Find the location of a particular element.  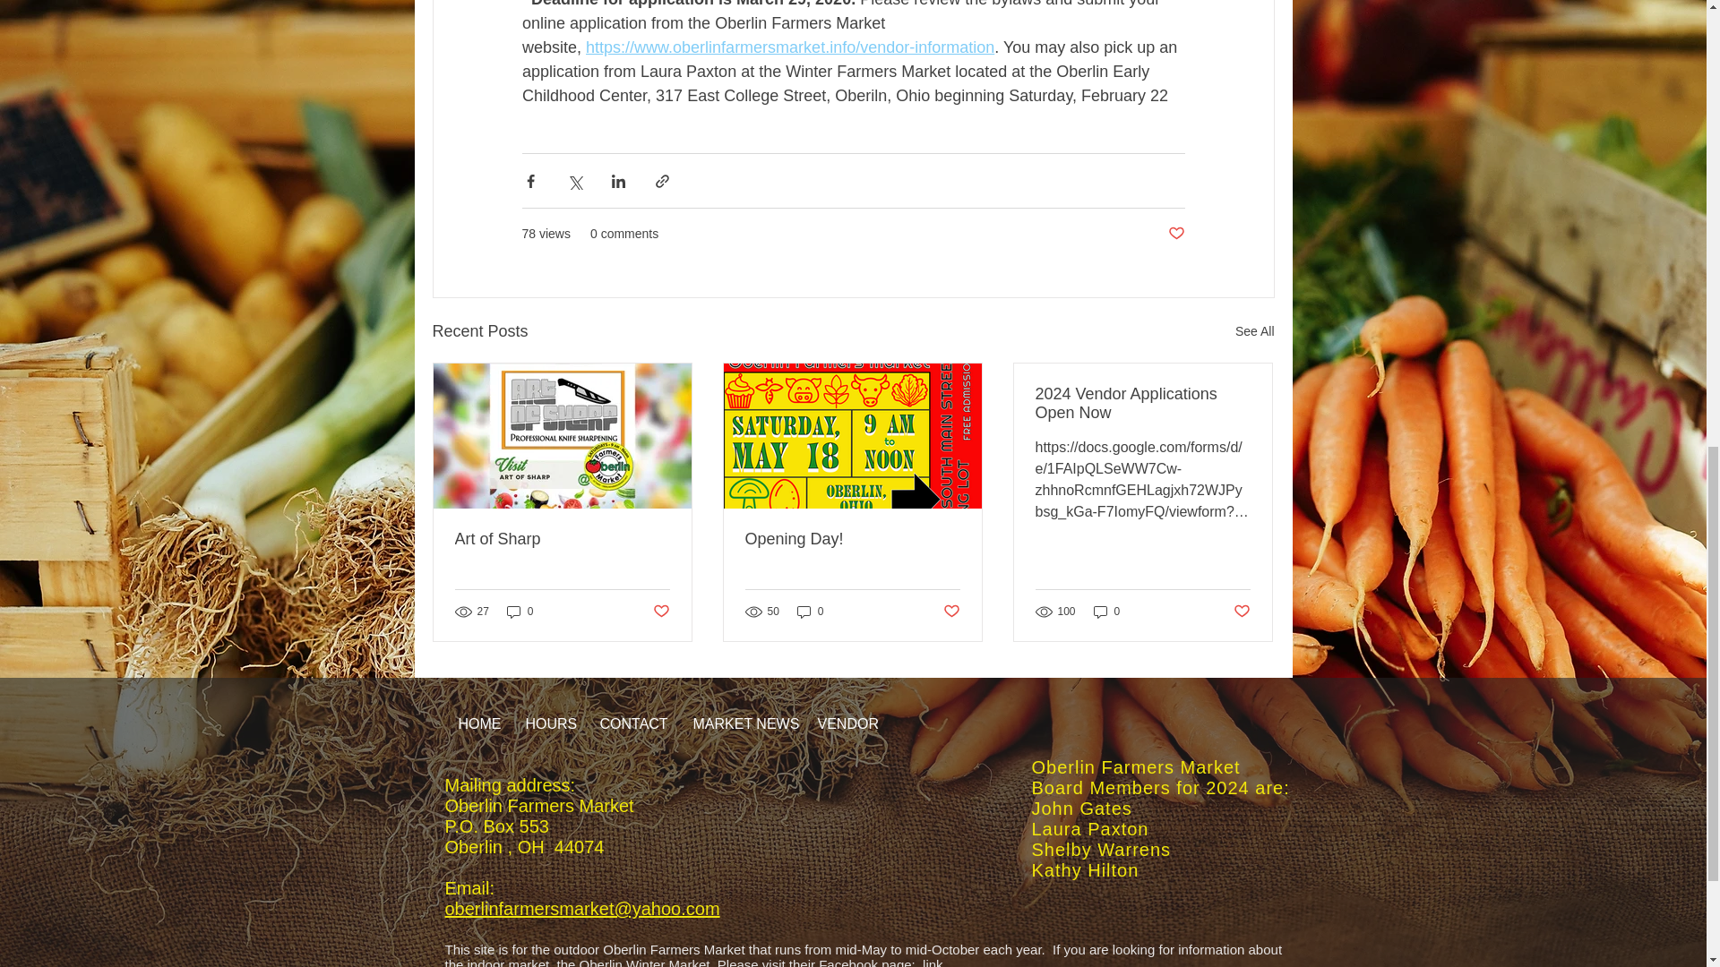

Art of Sharp is located at coordinates (563, 539).